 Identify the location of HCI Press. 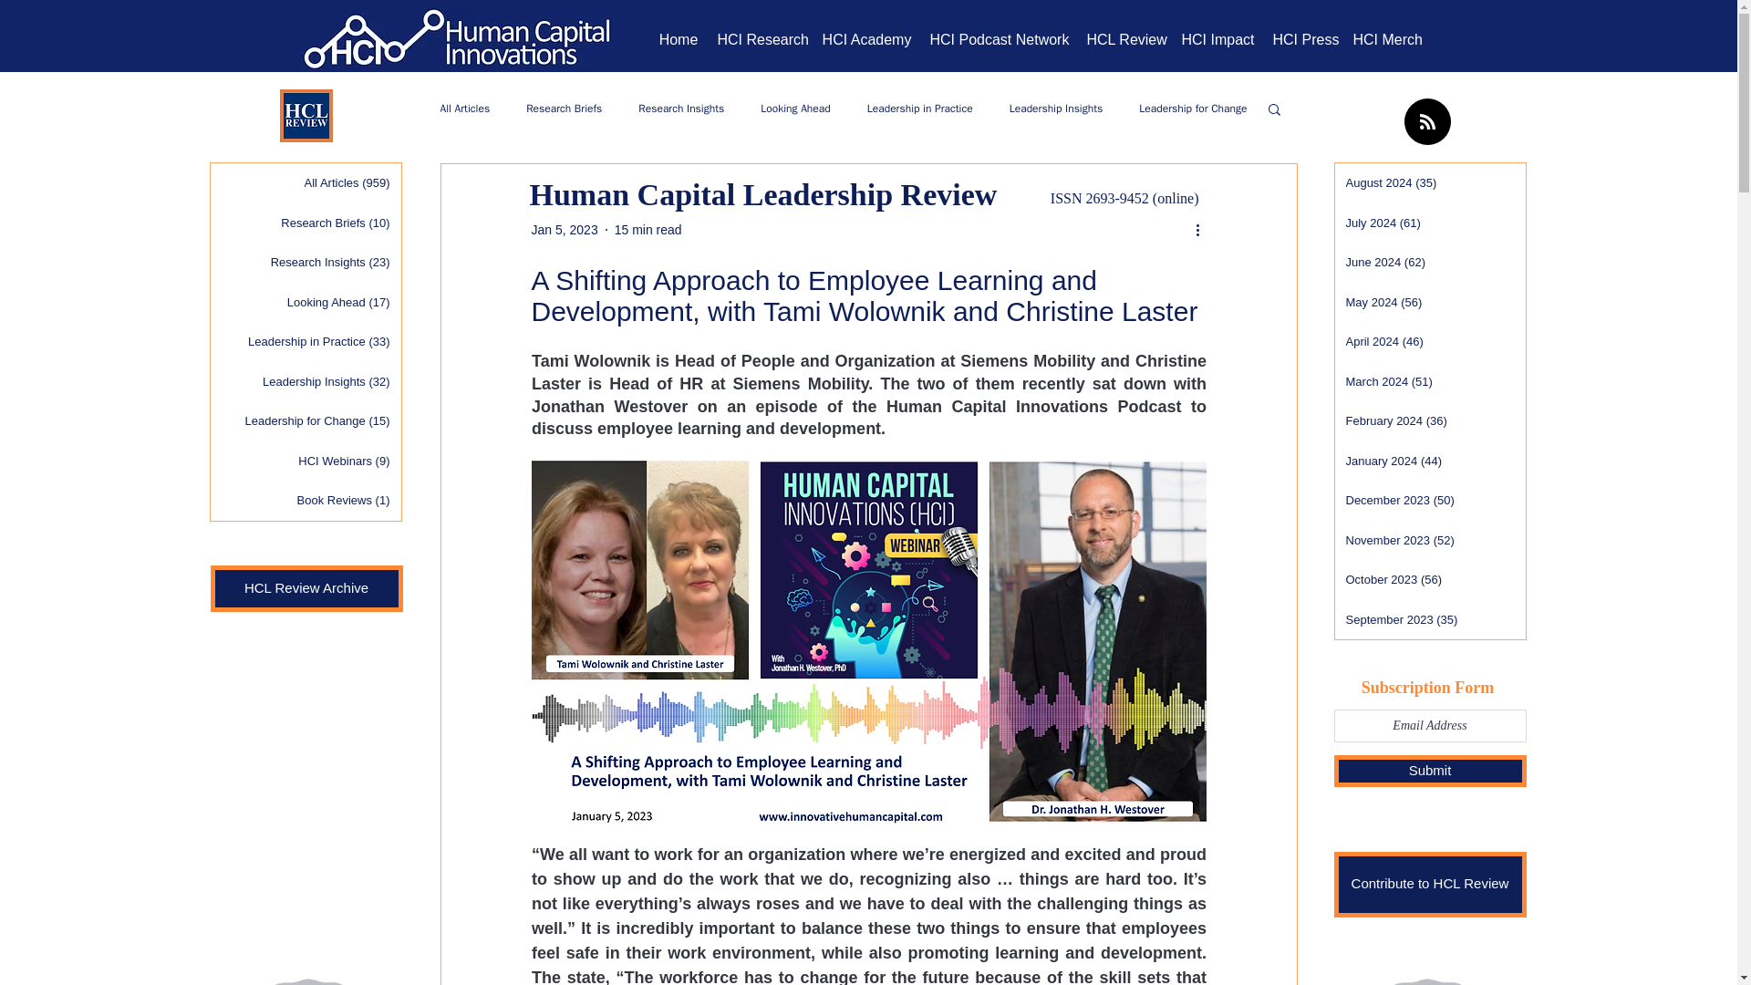
(1304, 40).